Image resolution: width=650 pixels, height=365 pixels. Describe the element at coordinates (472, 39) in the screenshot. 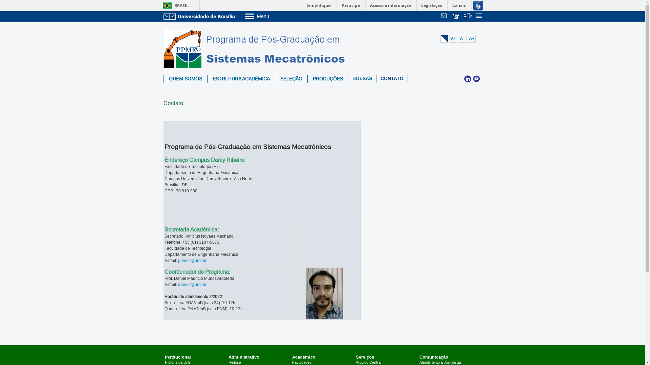

I see `A+` at that location.